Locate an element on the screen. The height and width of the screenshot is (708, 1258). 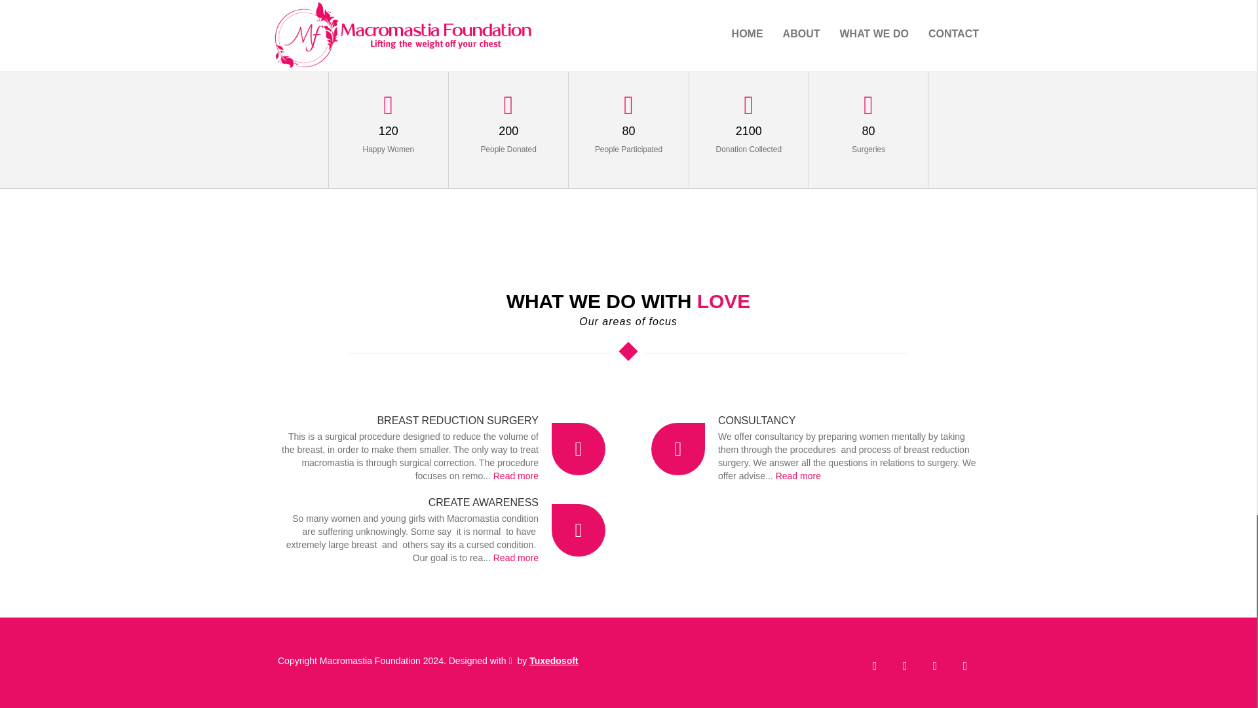
Read more is located at coordinates (798, 476).